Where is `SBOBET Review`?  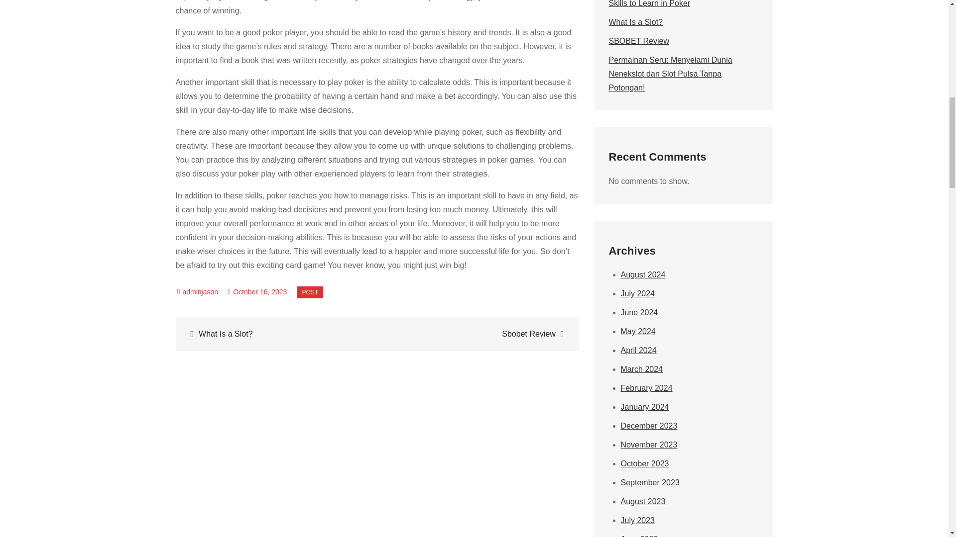 SBOBET Review is located at coordinates (638, 41).